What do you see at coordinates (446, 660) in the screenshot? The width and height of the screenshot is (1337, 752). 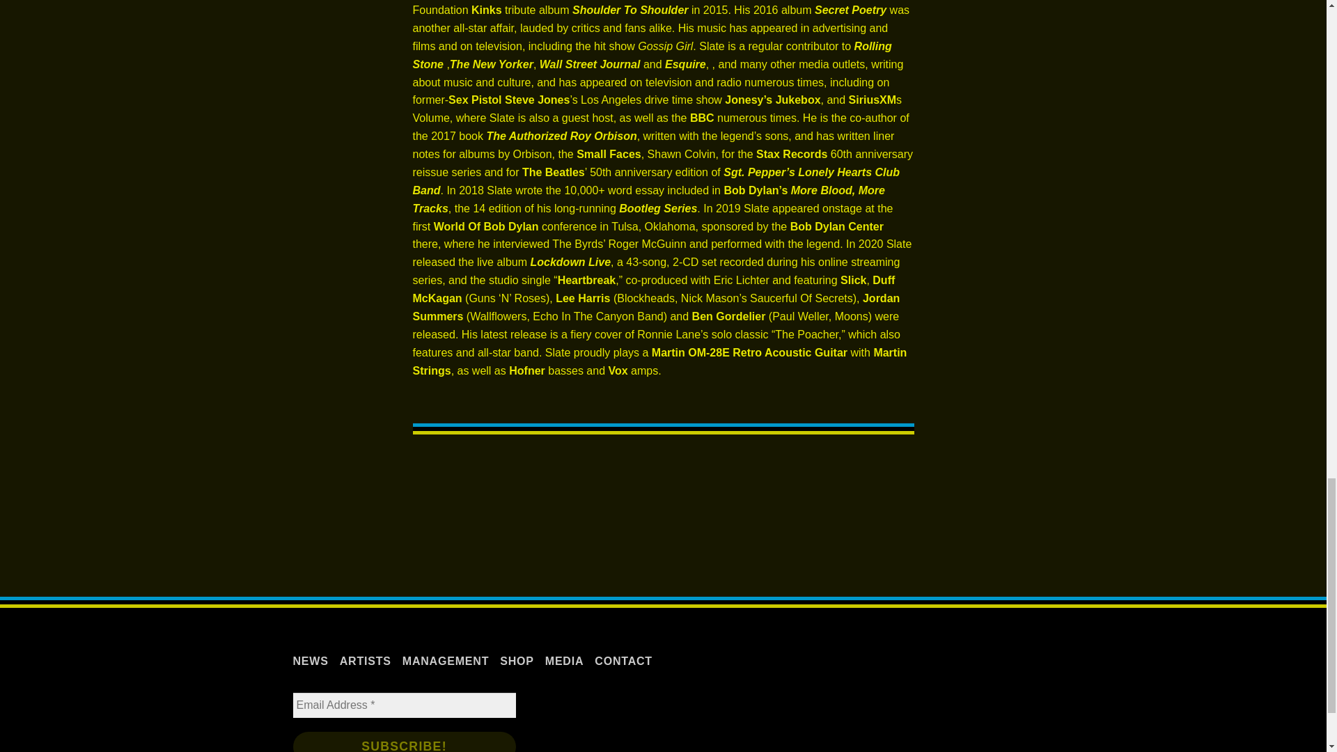 I see `MANAGEMENT` at bounding box center [446, 660].